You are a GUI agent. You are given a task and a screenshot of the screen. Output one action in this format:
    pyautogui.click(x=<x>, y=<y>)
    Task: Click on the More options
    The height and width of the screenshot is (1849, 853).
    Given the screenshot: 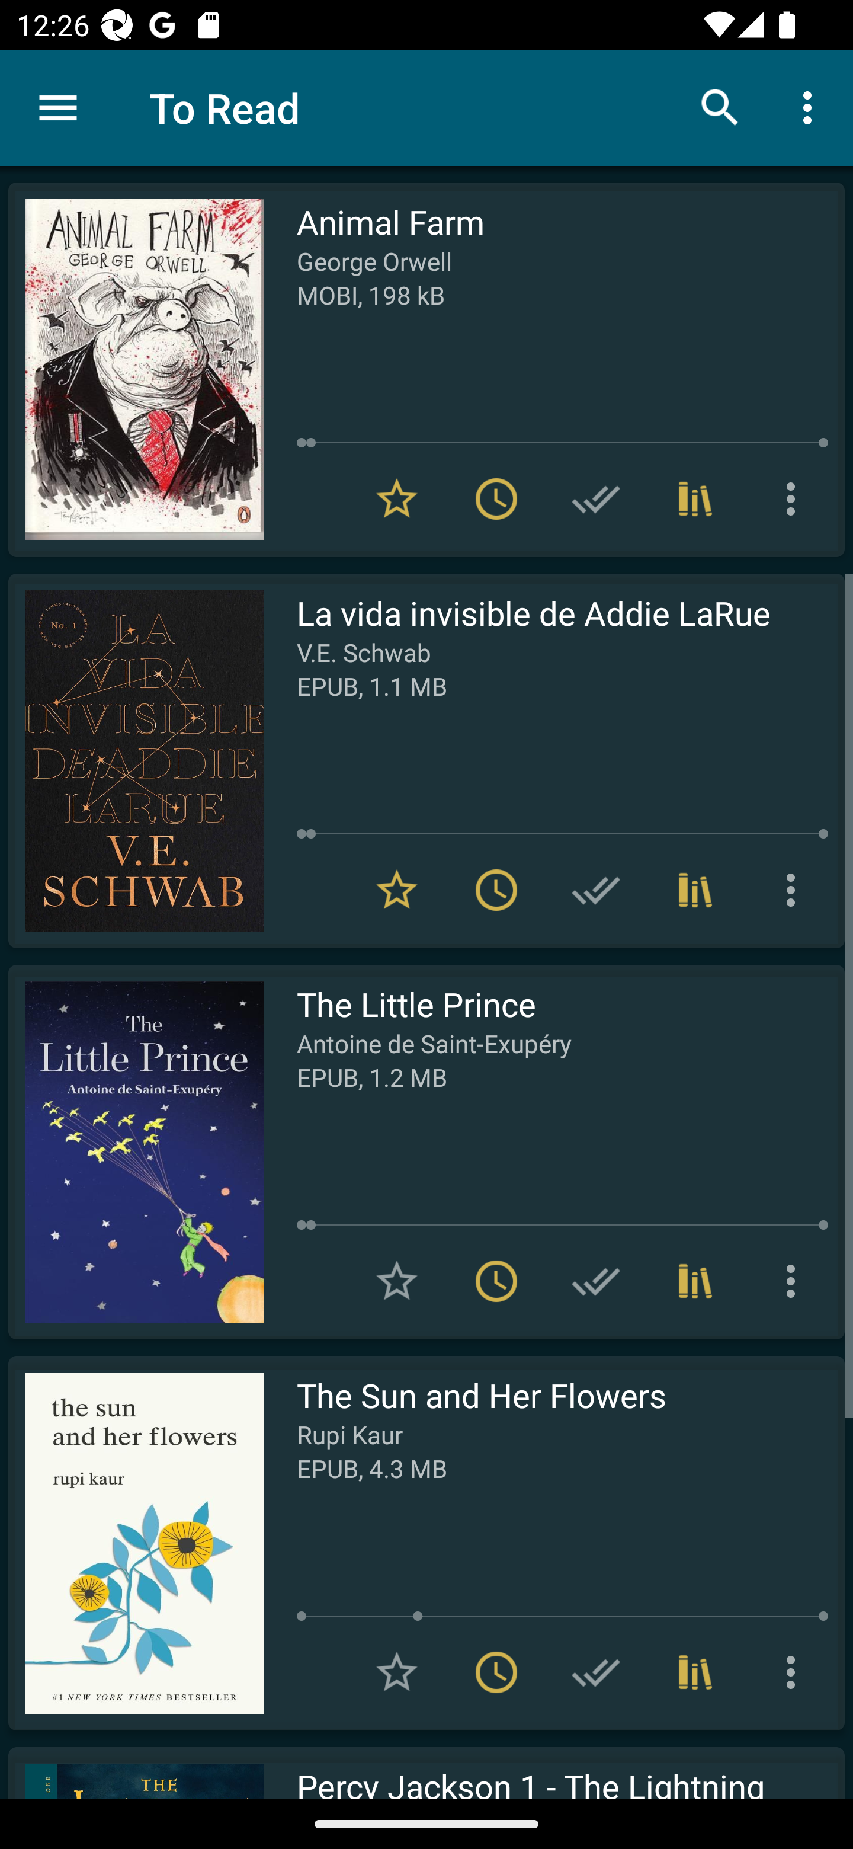 What is the action you would take?
    pyautogui.click(x=795, y=499)
    